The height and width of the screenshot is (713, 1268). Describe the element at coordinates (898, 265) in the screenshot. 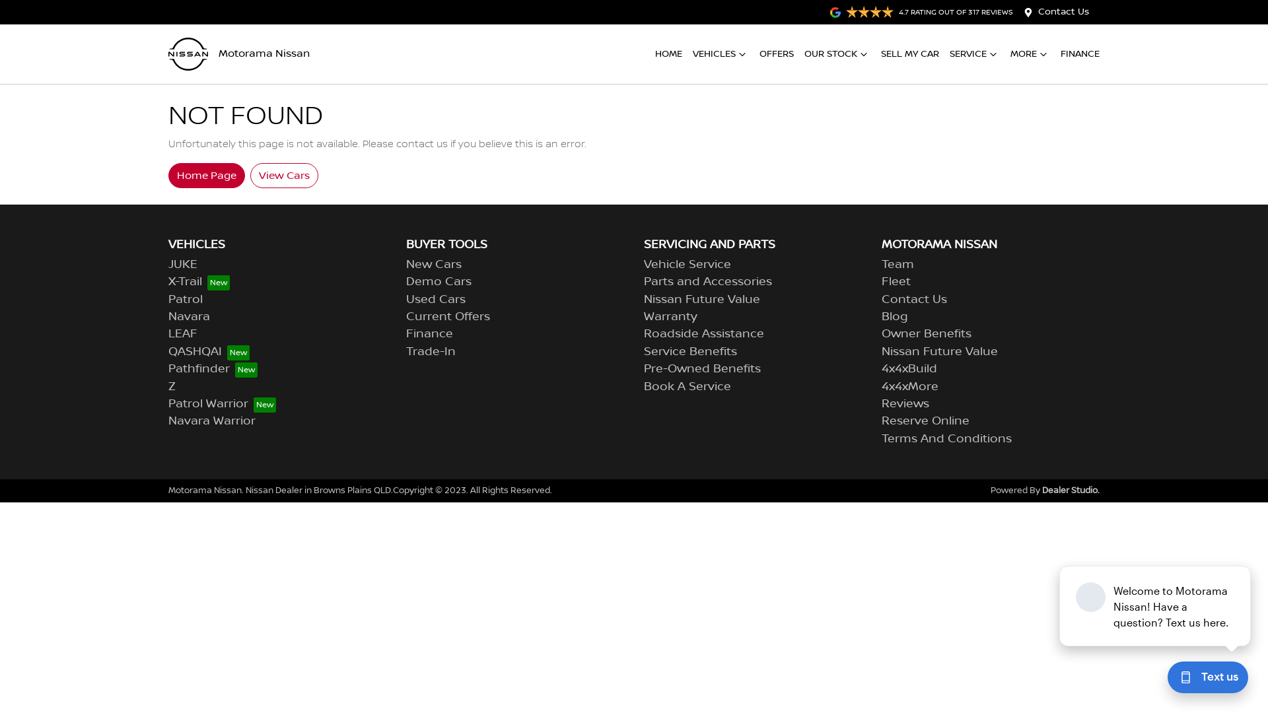

I see `Team` at that location.